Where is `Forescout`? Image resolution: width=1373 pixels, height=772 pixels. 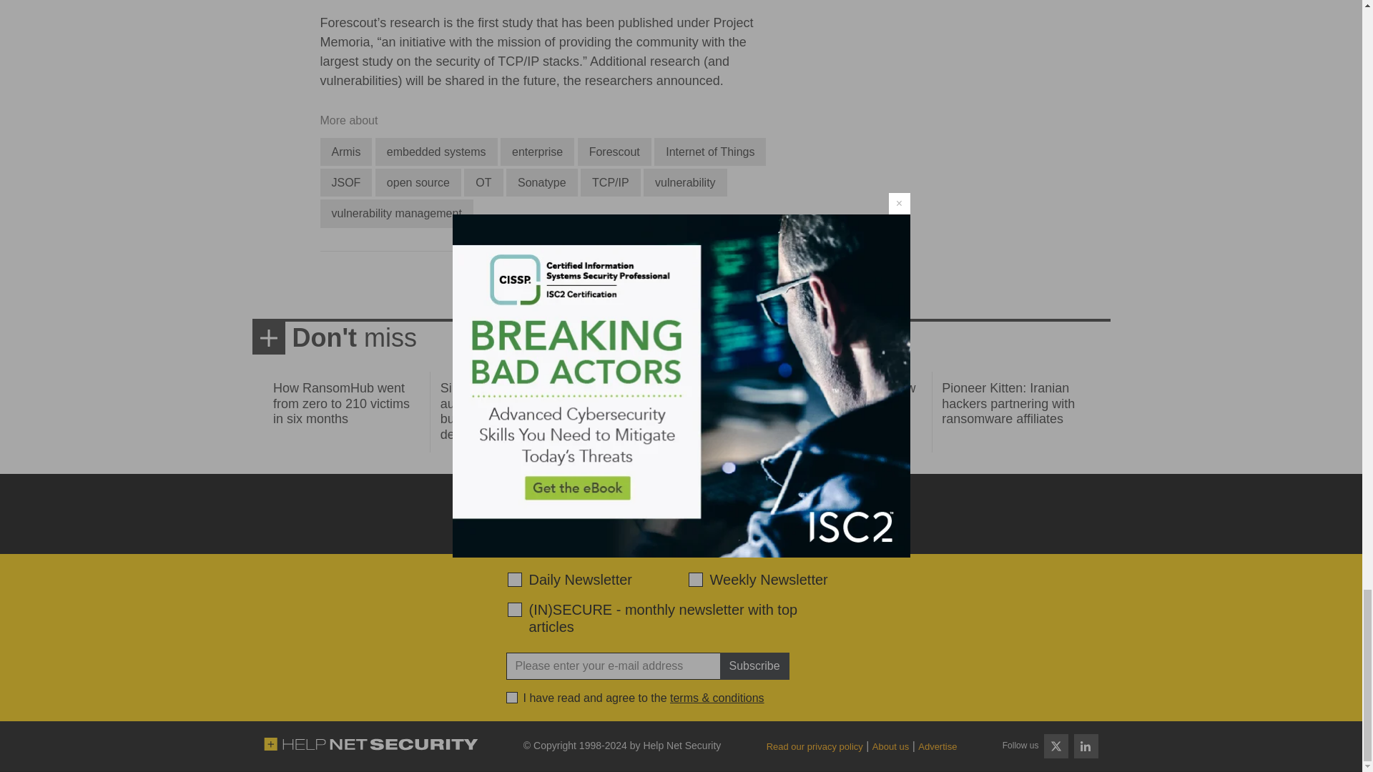 Forescout is located at coordinates (614, 152).